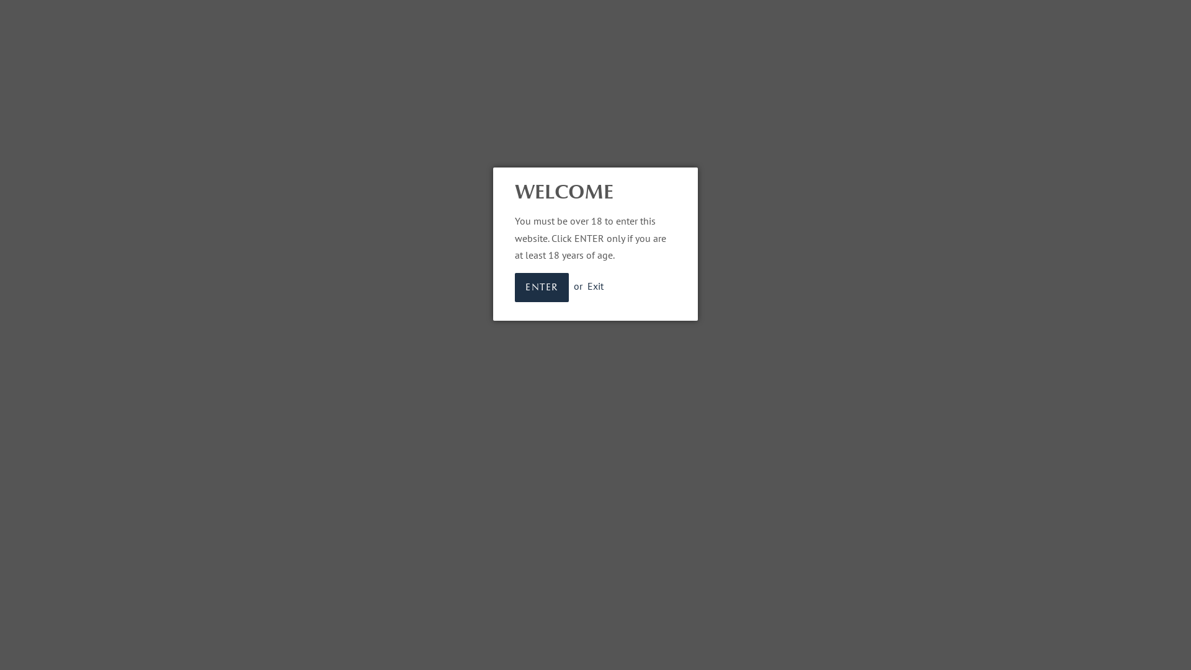  What do you see at coordinates (211, 286) in the screenshot?
I see `Search` at bounding box center [211, 286].